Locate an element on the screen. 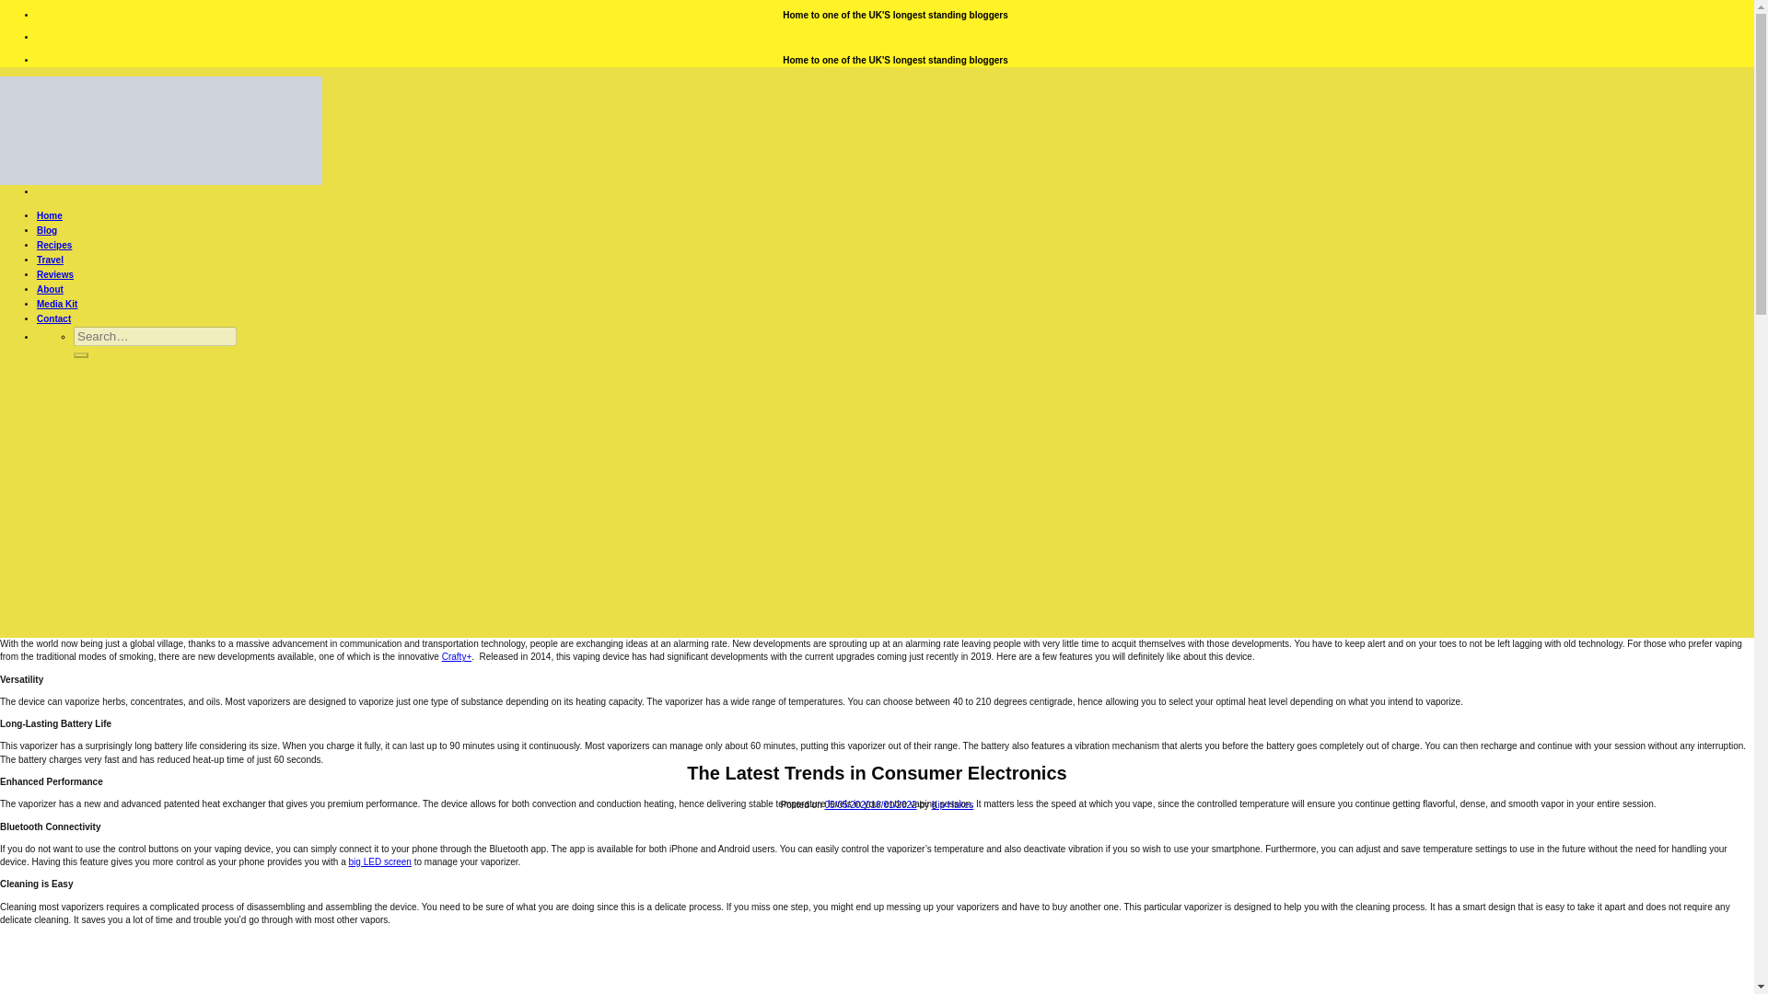  Recipes is located at coordinates (54, 245).